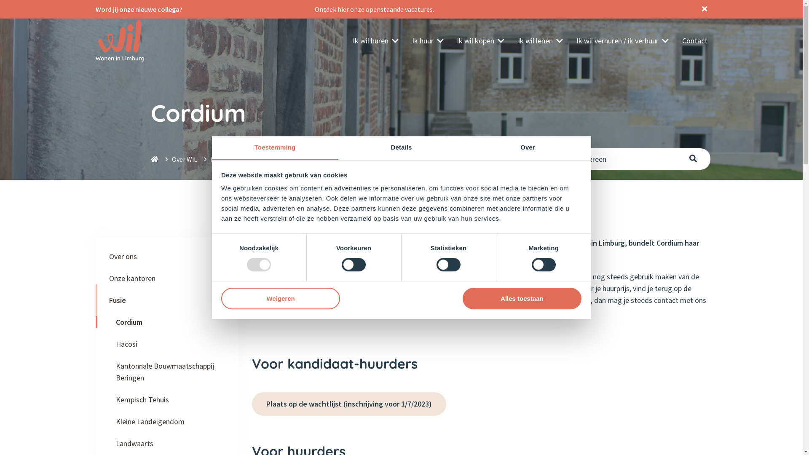 The width and height of the screenshot is (809, 455). Describe the element at coordinates (117, 300) in the screenshot. I see `Fusie` at that location.